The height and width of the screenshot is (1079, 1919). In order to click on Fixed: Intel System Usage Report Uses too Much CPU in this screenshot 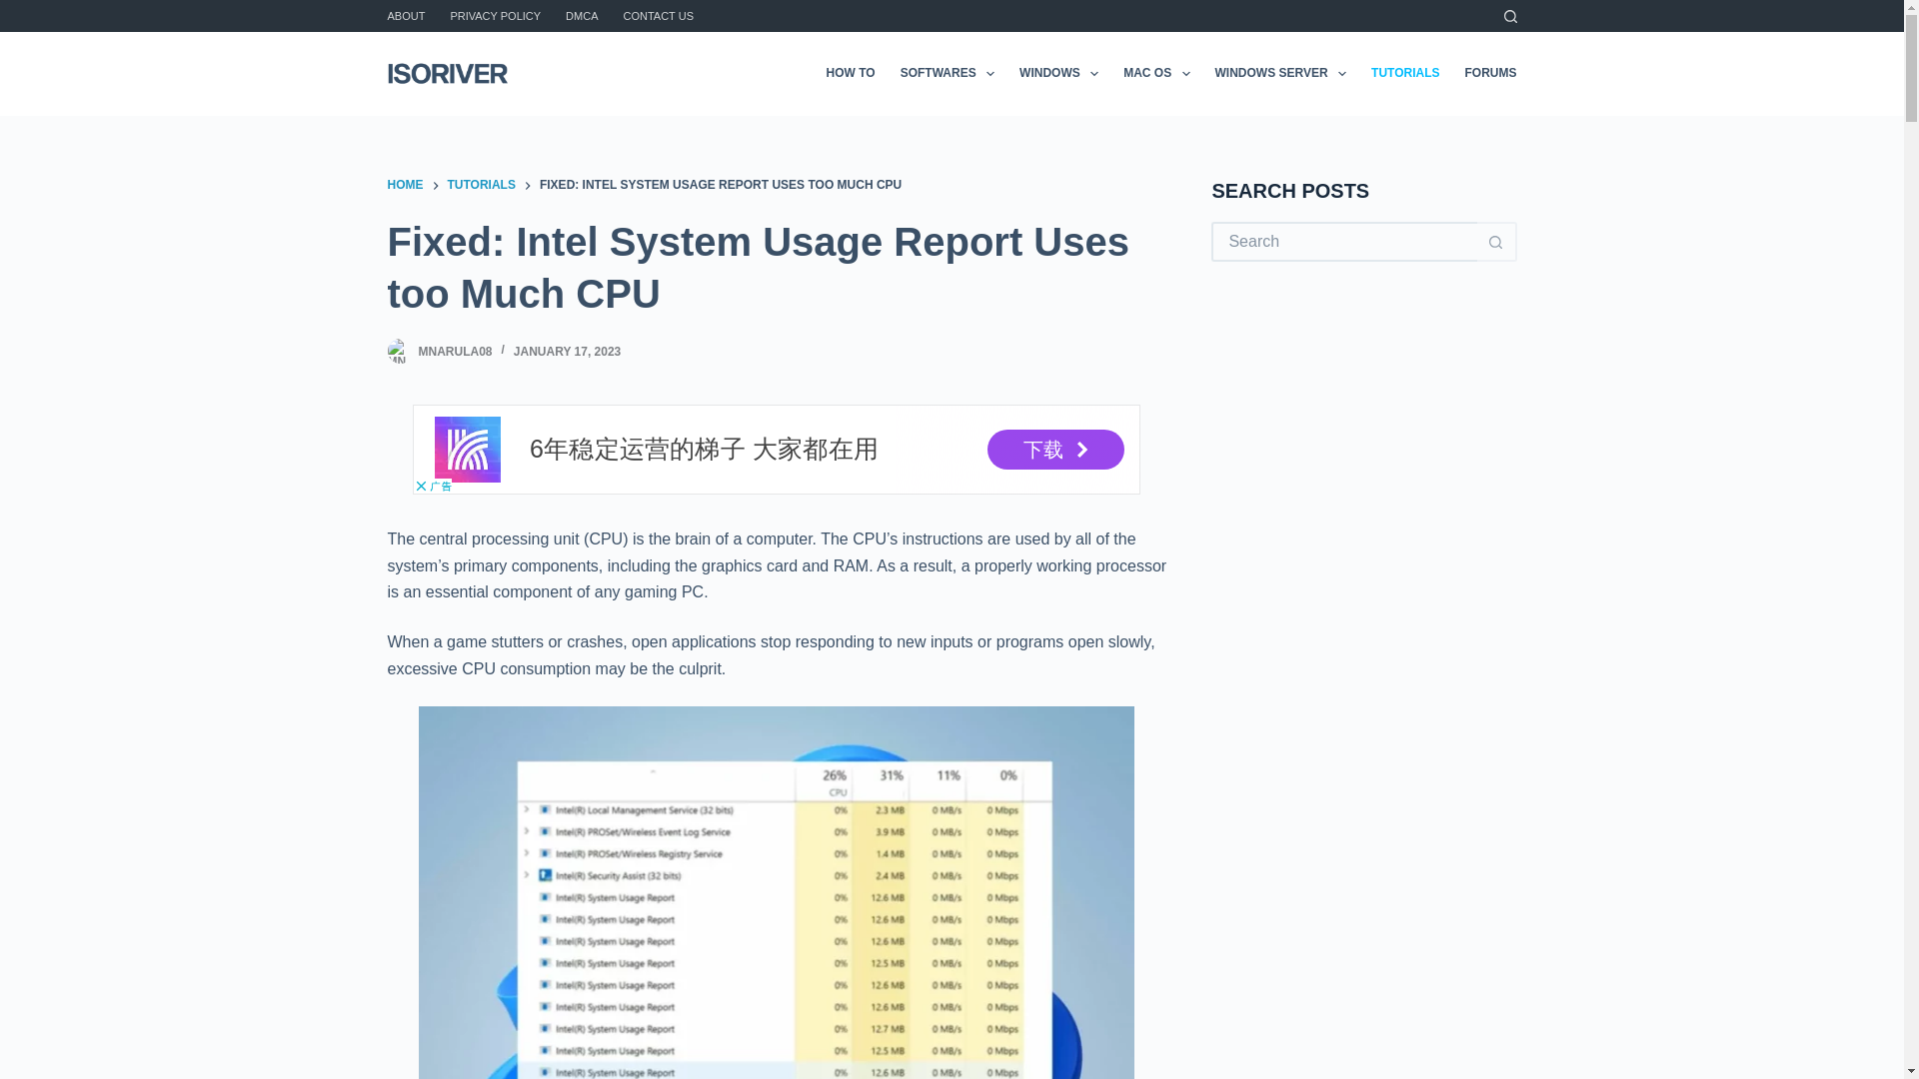, I will do `click(777, 268)`.